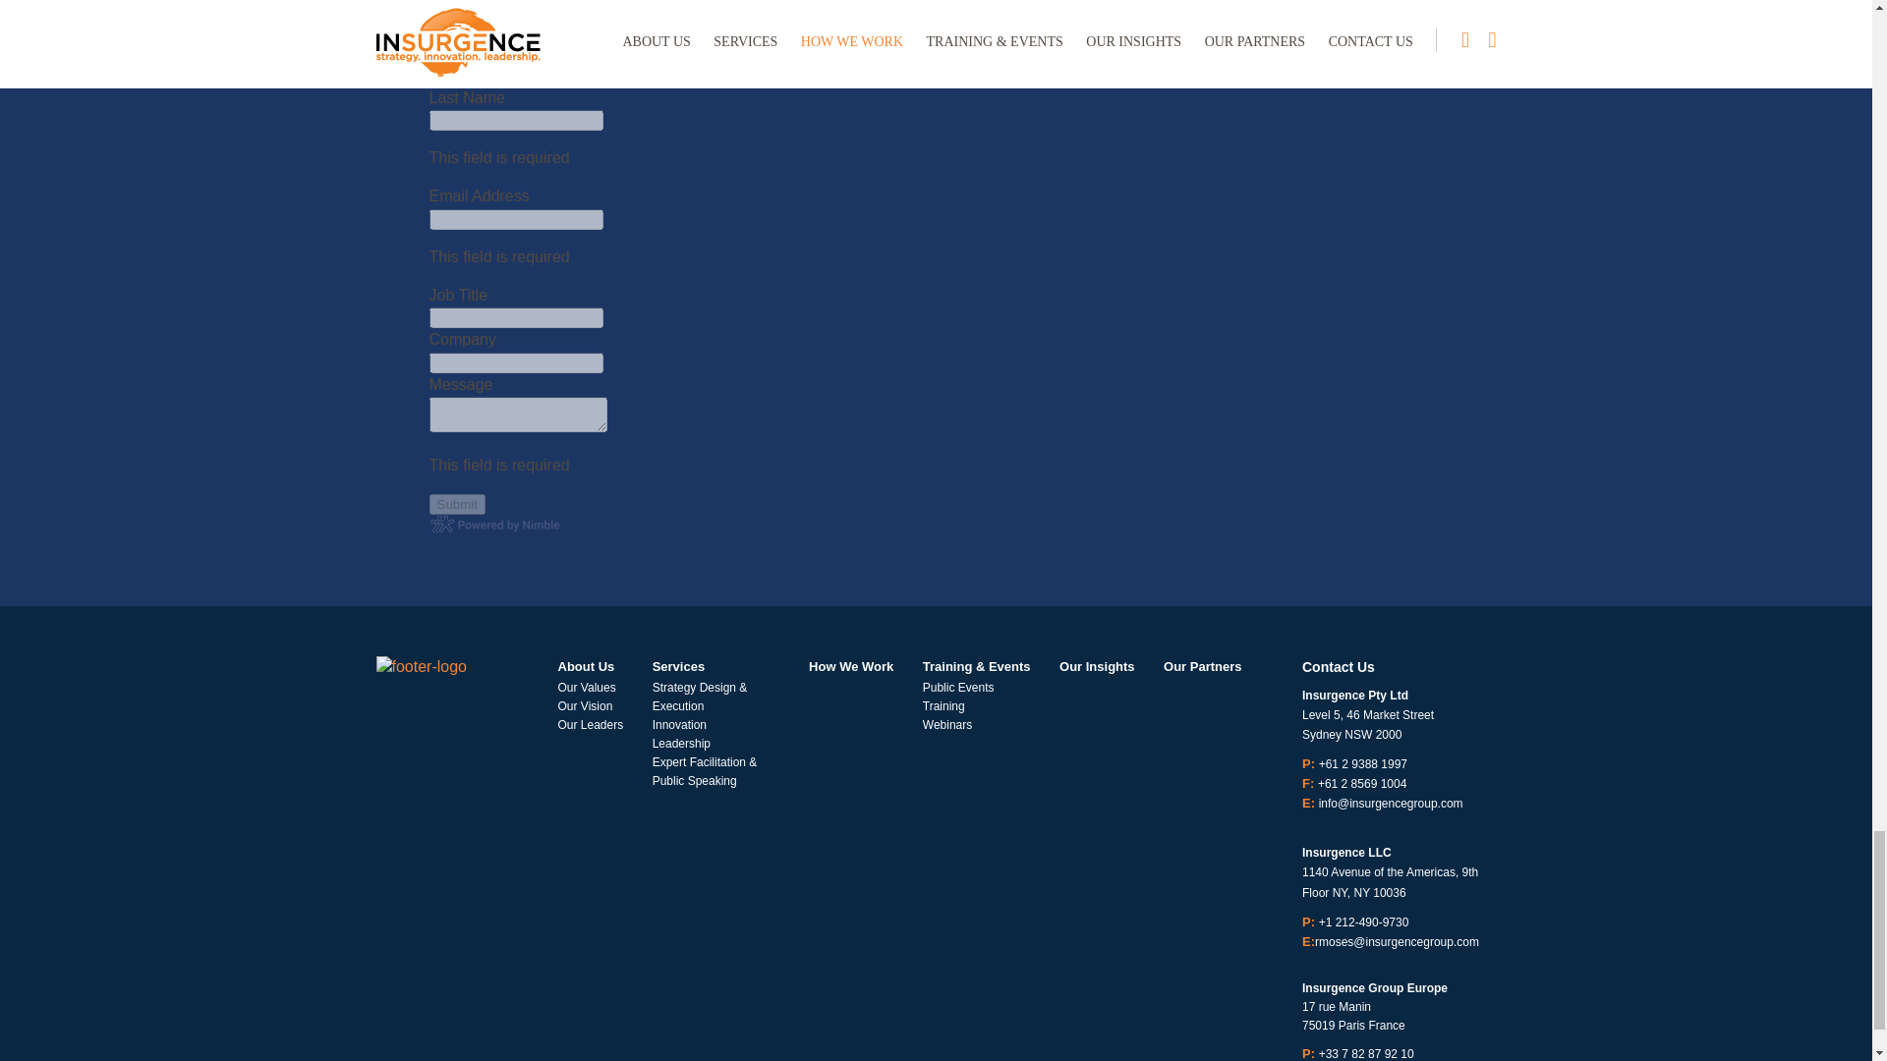 This screenshot has width=1887, height=1061. Describe the element at coordinates (679, 725) in the screenshot. I see `Innovation` at that location.